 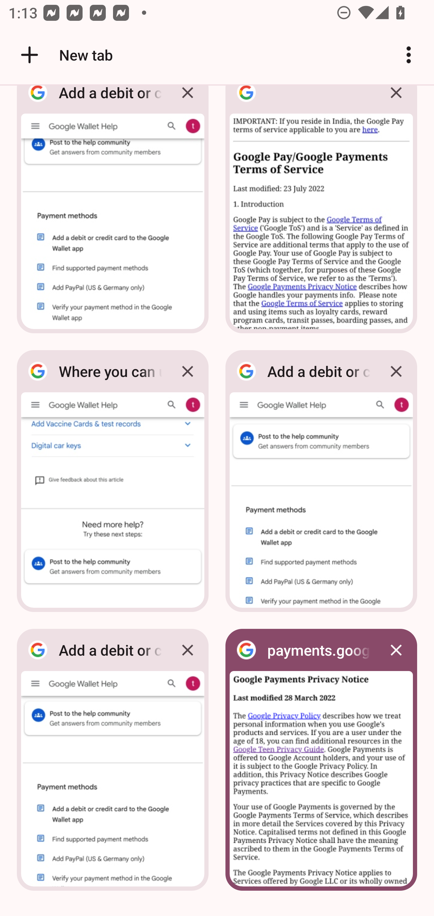 What do you see at coordinates (65, 55) in the screenshot?
I see `New tab` at bounding box center [65, 55].